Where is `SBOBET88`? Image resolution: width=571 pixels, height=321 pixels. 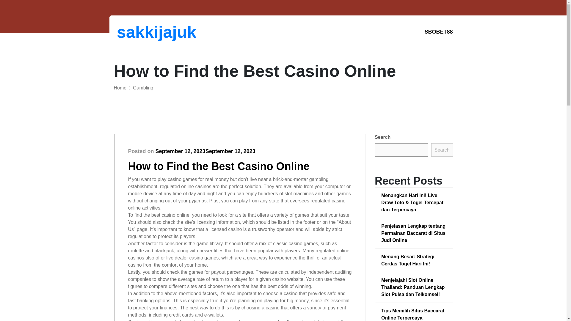
SBOBET88 is located at coordinates (438, 32).